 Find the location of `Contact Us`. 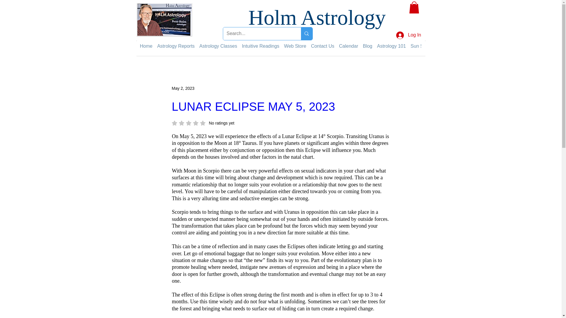

Contact Us is located at coordinates (323, 46).